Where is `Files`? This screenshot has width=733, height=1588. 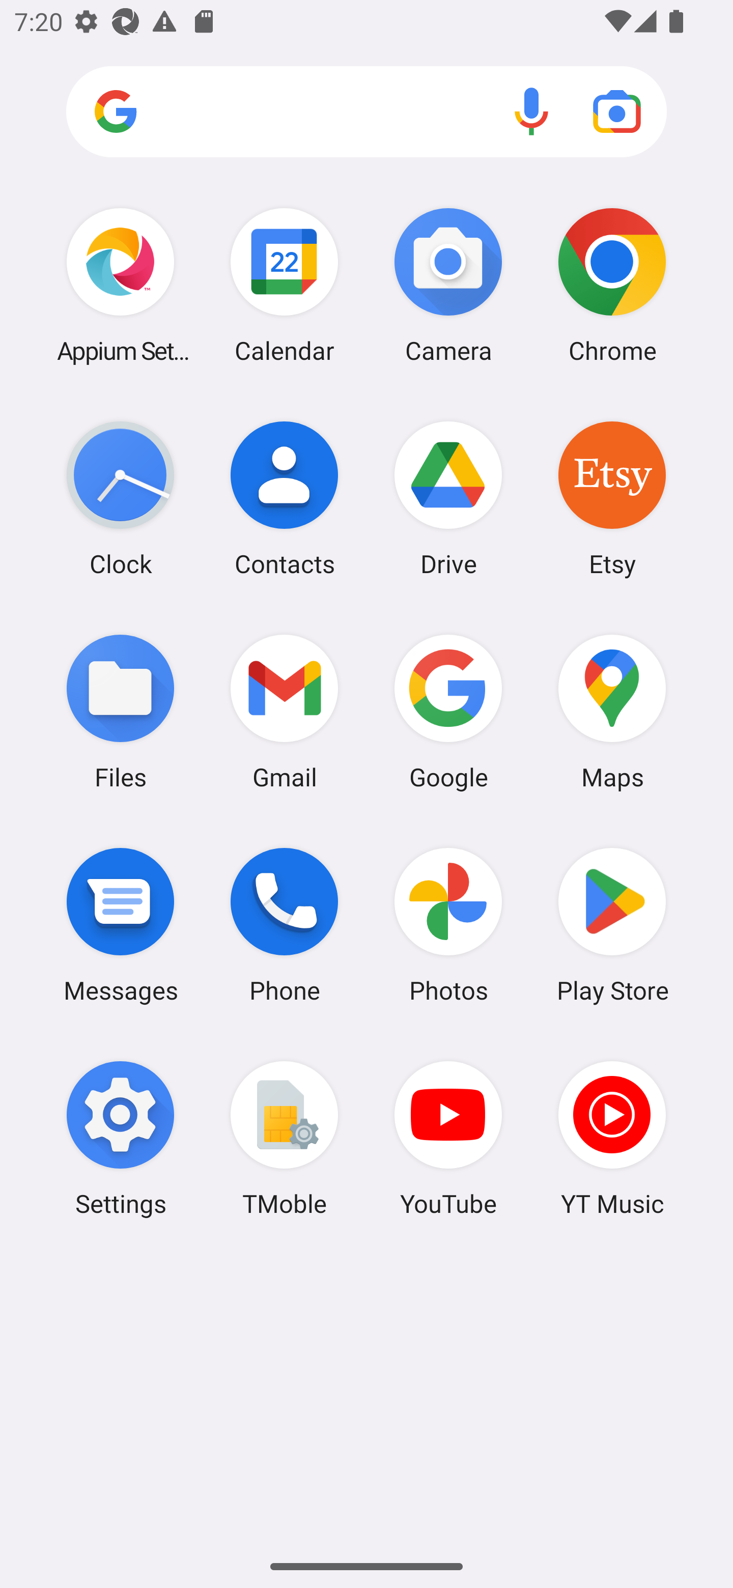
Files is located at coordinates (120, 711).